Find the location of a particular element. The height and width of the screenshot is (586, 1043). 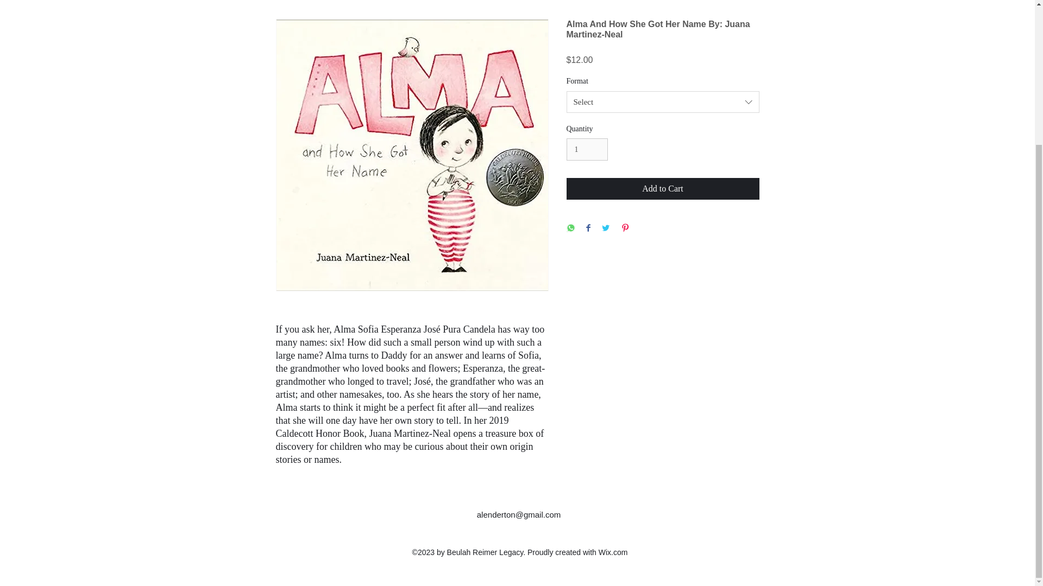

Select is located at coordinates (663, 102).